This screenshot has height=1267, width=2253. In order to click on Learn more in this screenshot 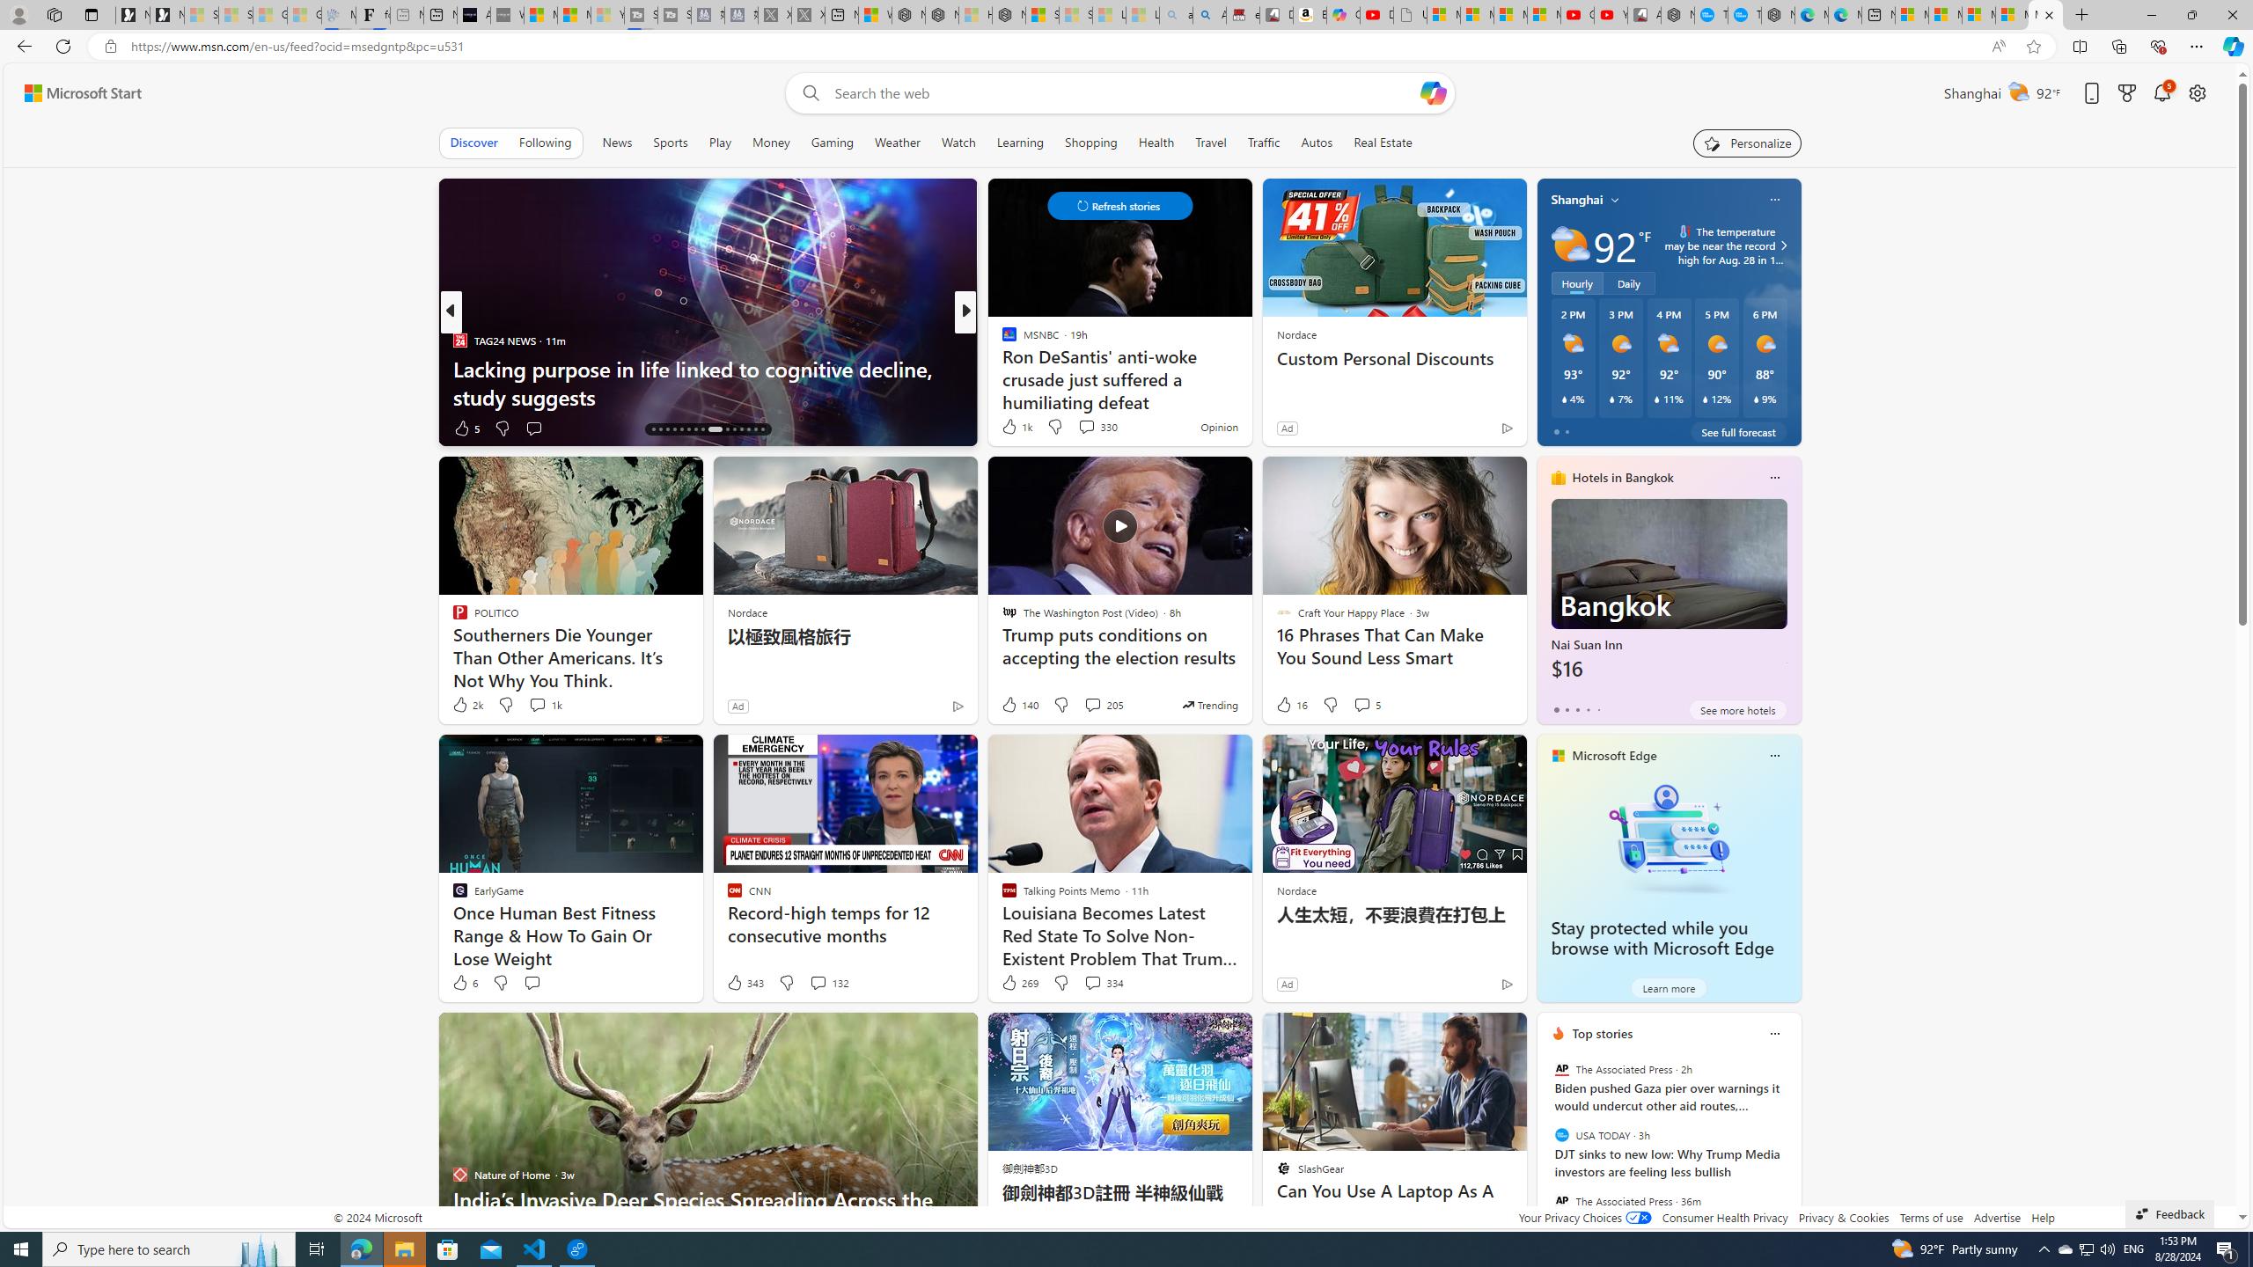, I will do `click(1669, 987)`.